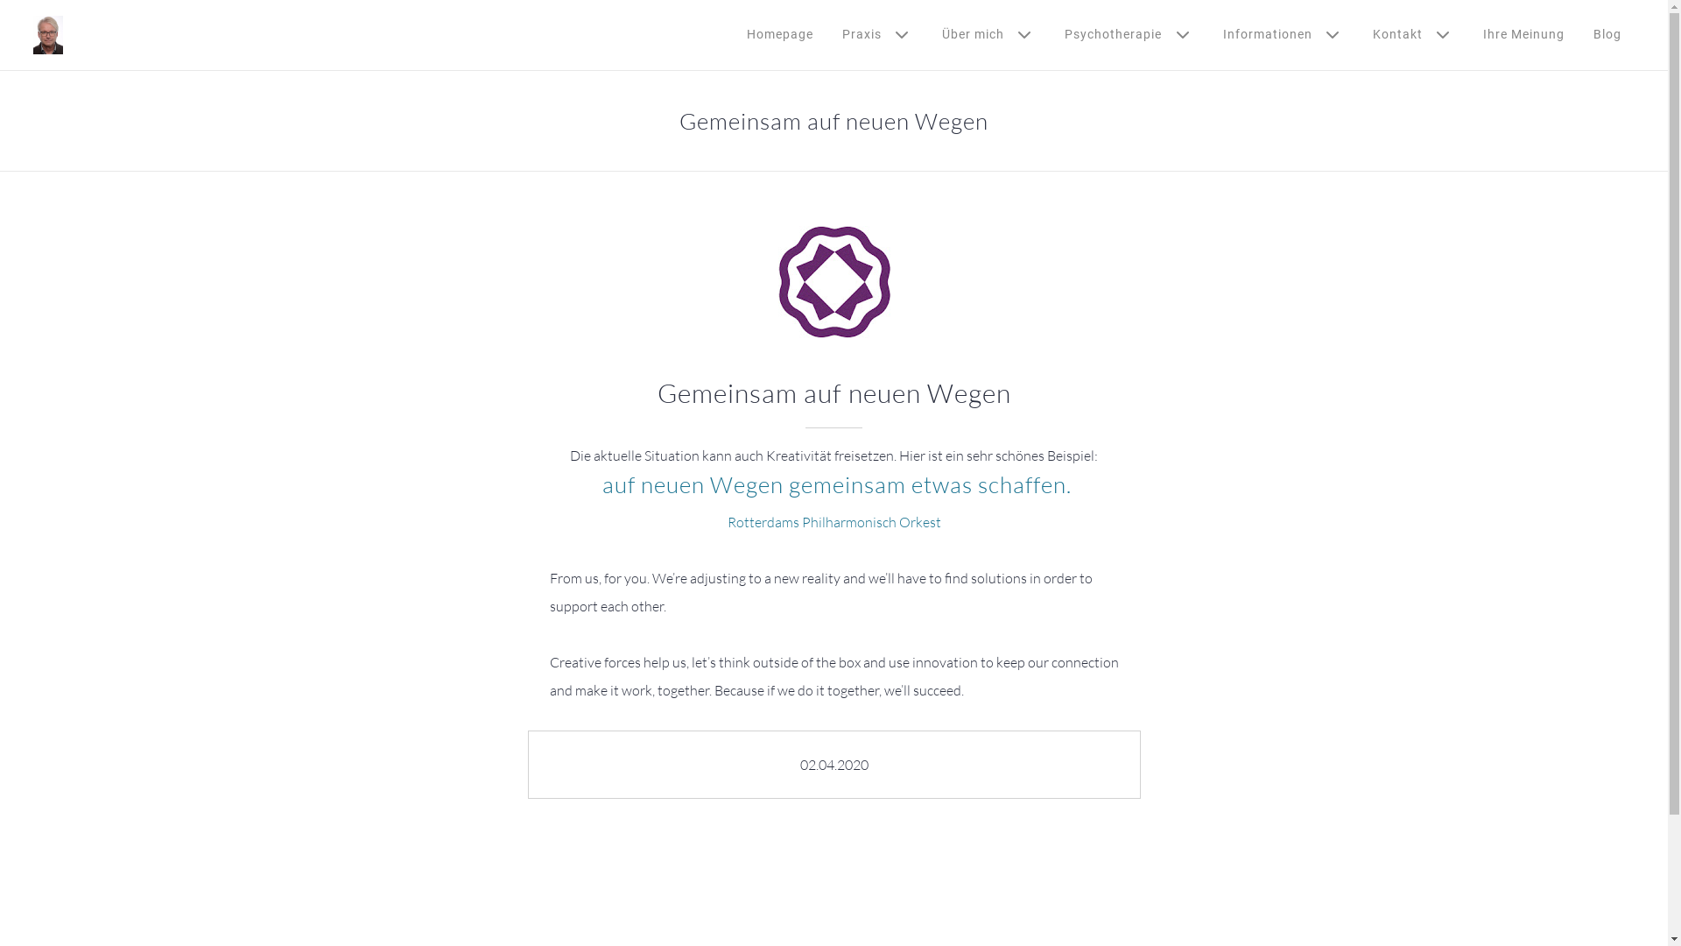 This screenshot has height=946, width=1681. What do you see at coordinates (834, 484) in the screenshot?
I see ` auf neuen Wegen gemeinsam etwas schaffen.` at bounding box center [834, 484].